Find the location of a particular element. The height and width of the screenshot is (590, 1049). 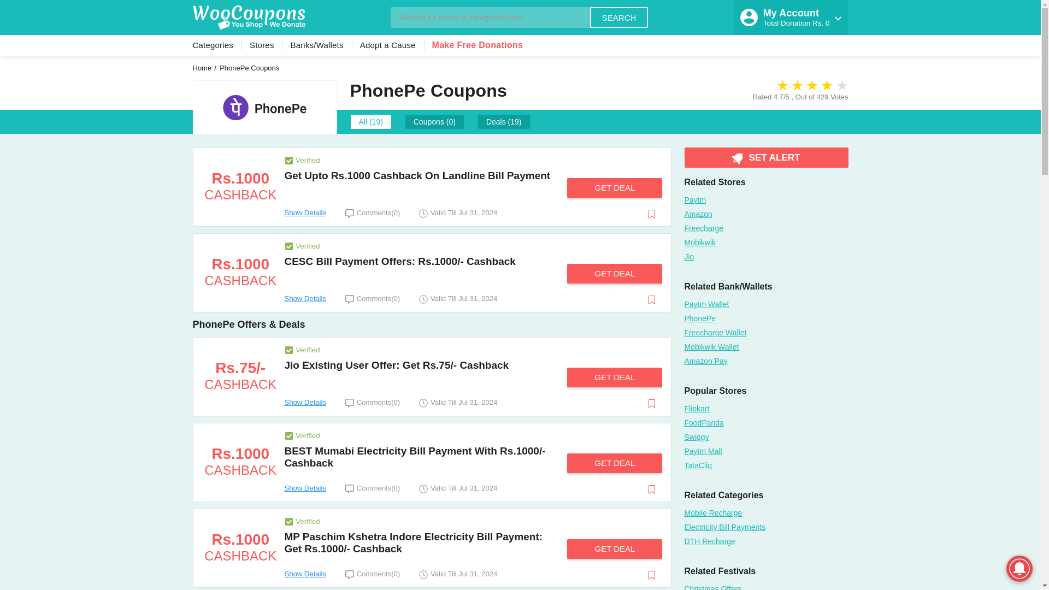

Register is located at coordinates (791, 9).